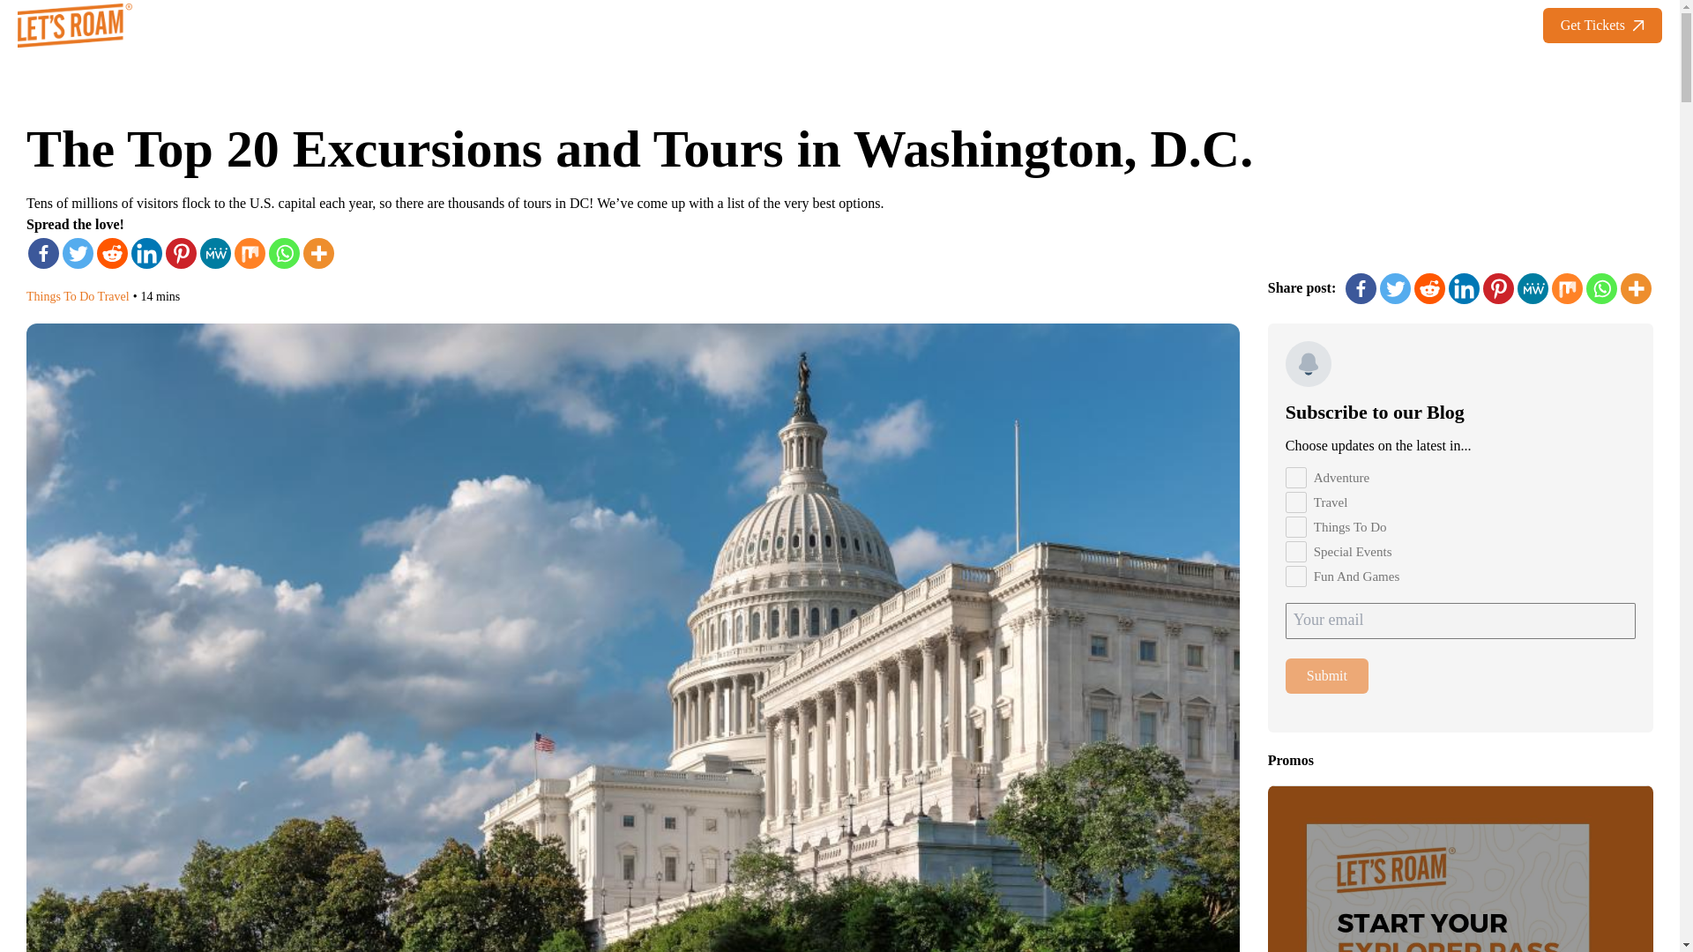 The width and height of the screenshot is (1693, 952). What do you see at coordinates (1326, 675) in the screenshot?
I see `Submit` at bounding box center [1326, 675].